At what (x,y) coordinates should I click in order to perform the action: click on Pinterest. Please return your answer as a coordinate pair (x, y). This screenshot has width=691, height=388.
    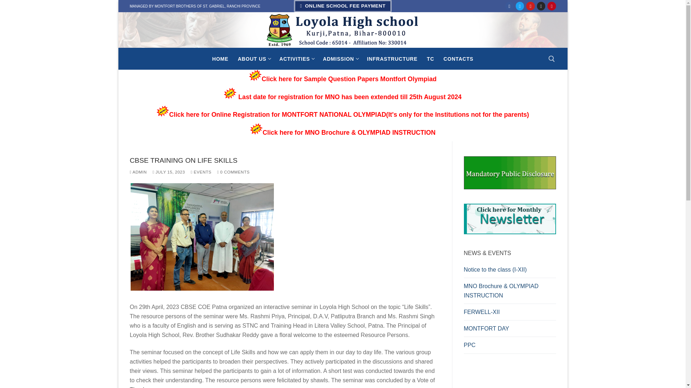
    Looking at the image, I should click on (551, 6).